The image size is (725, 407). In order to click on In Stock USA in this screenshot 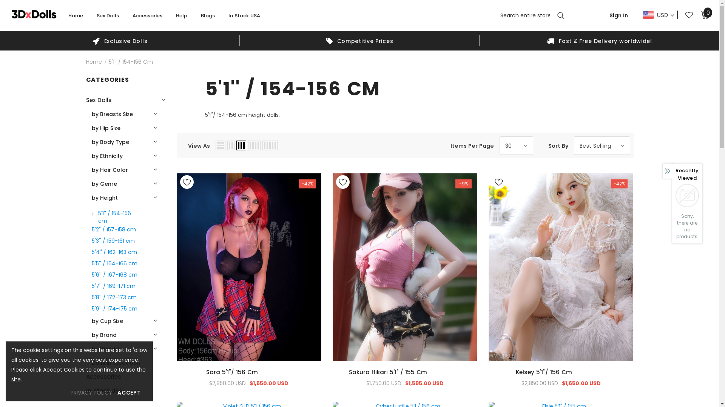, I will do `click(244, 19)`.